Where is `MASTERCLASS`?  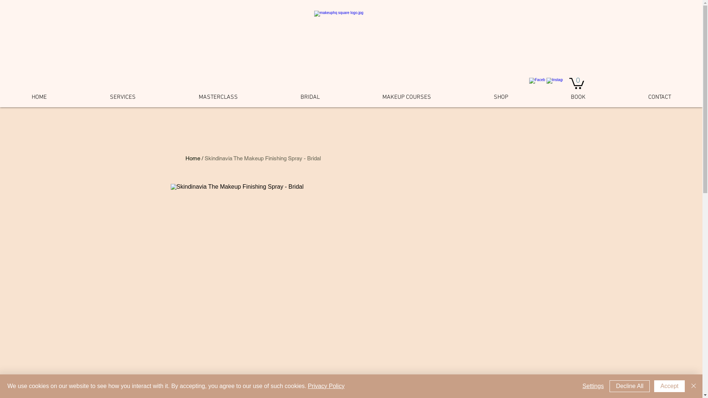 MASTERCLASS is located at coordinates (218, 97).